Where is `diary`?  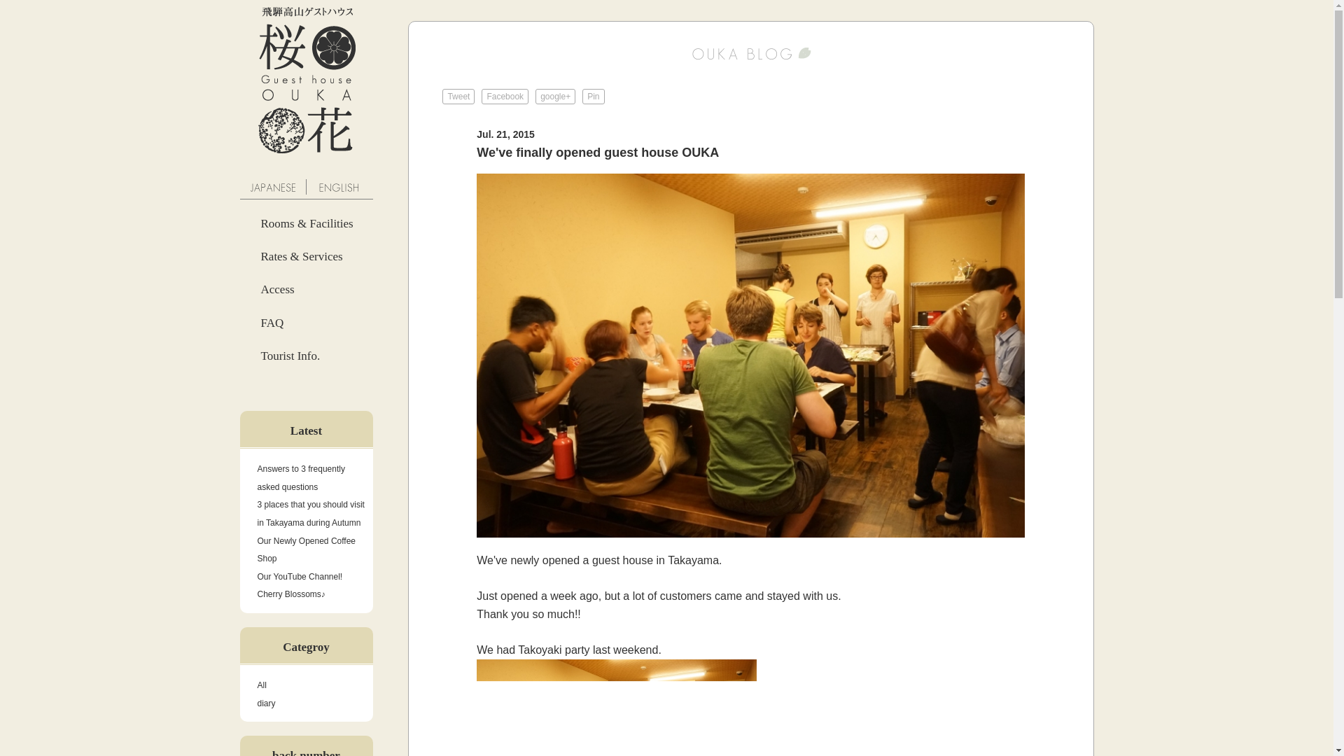
diary is located at coordinates (266, 703).